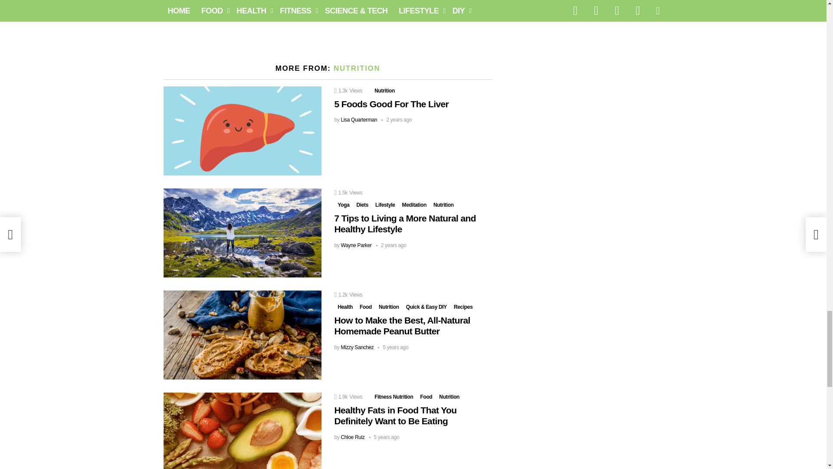 The image size is (833, 469). Describe the element at coordinates (359, 119) in the screenshot. I see `Posts by Lisa Quarterman` at that location.